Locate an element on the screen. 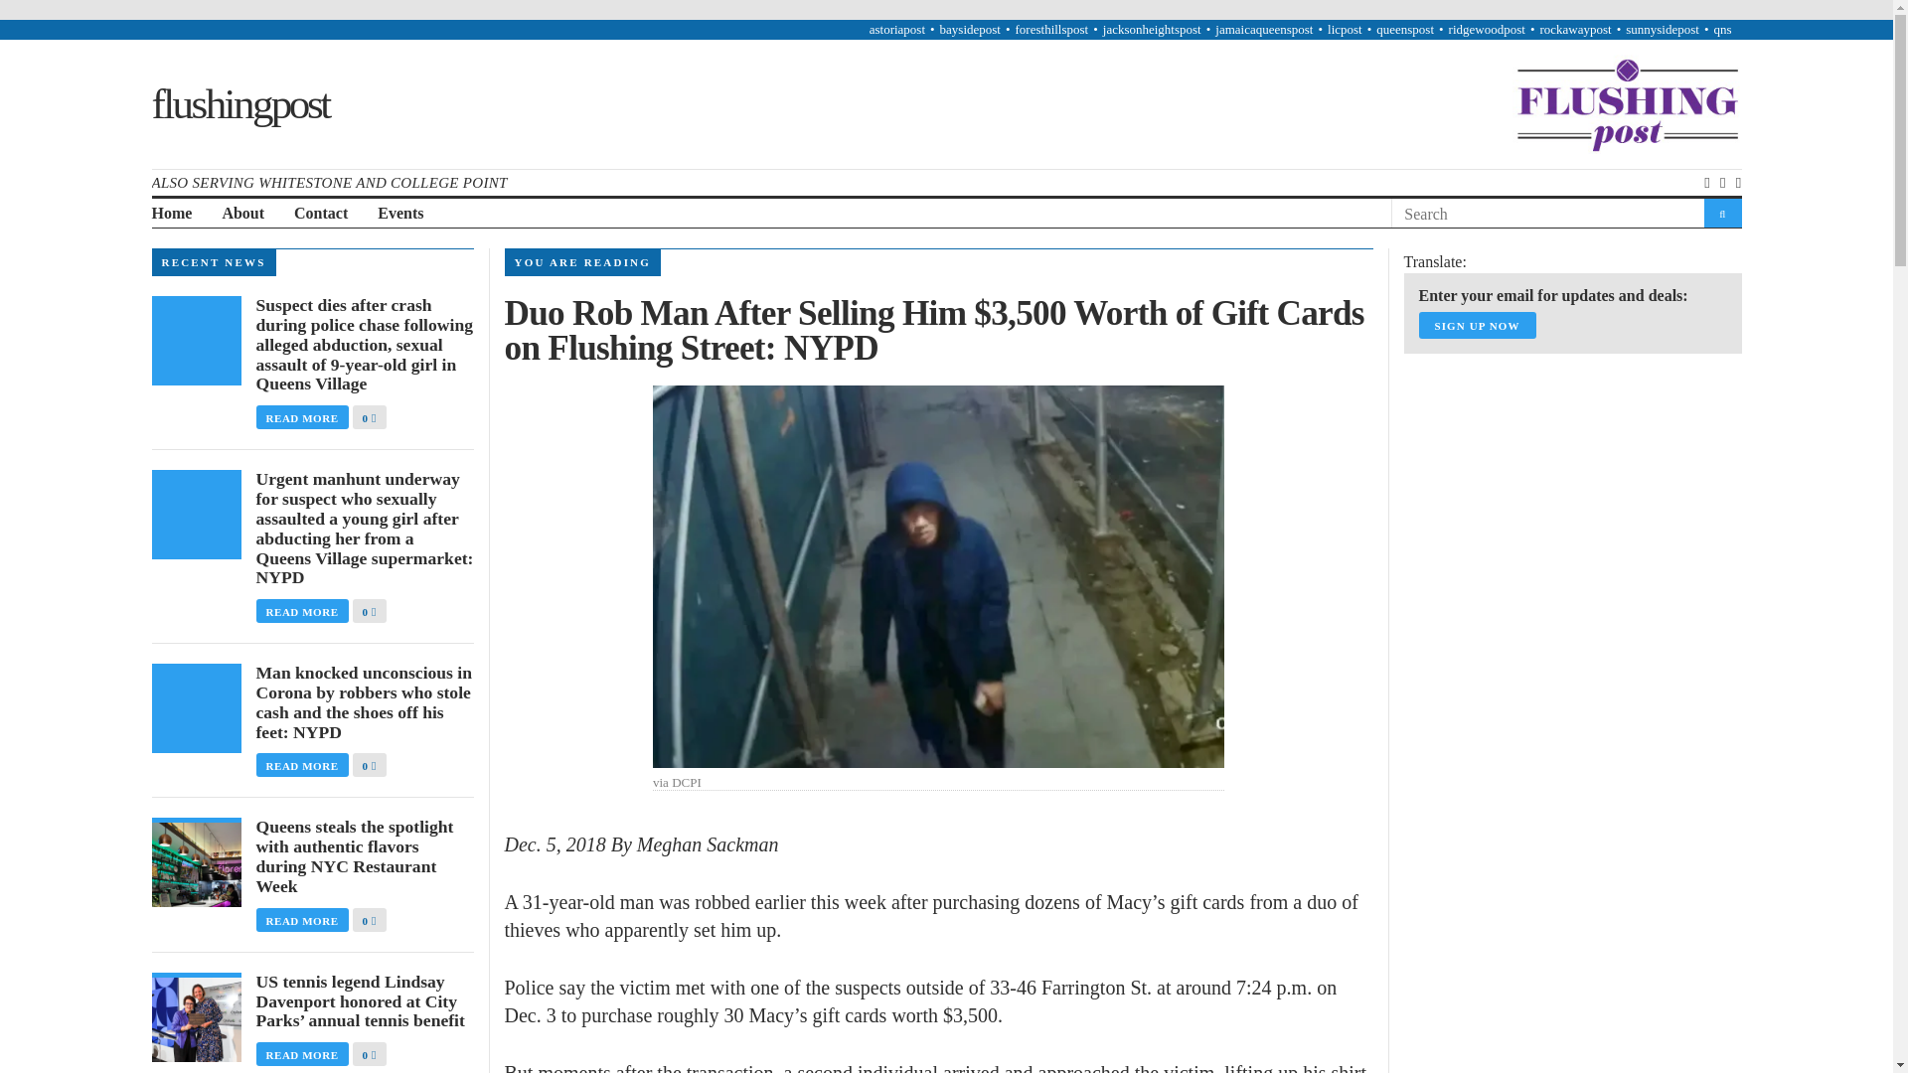 The image size is (1908, 1073). foresthillspost is located at coordinates (1051, 28).